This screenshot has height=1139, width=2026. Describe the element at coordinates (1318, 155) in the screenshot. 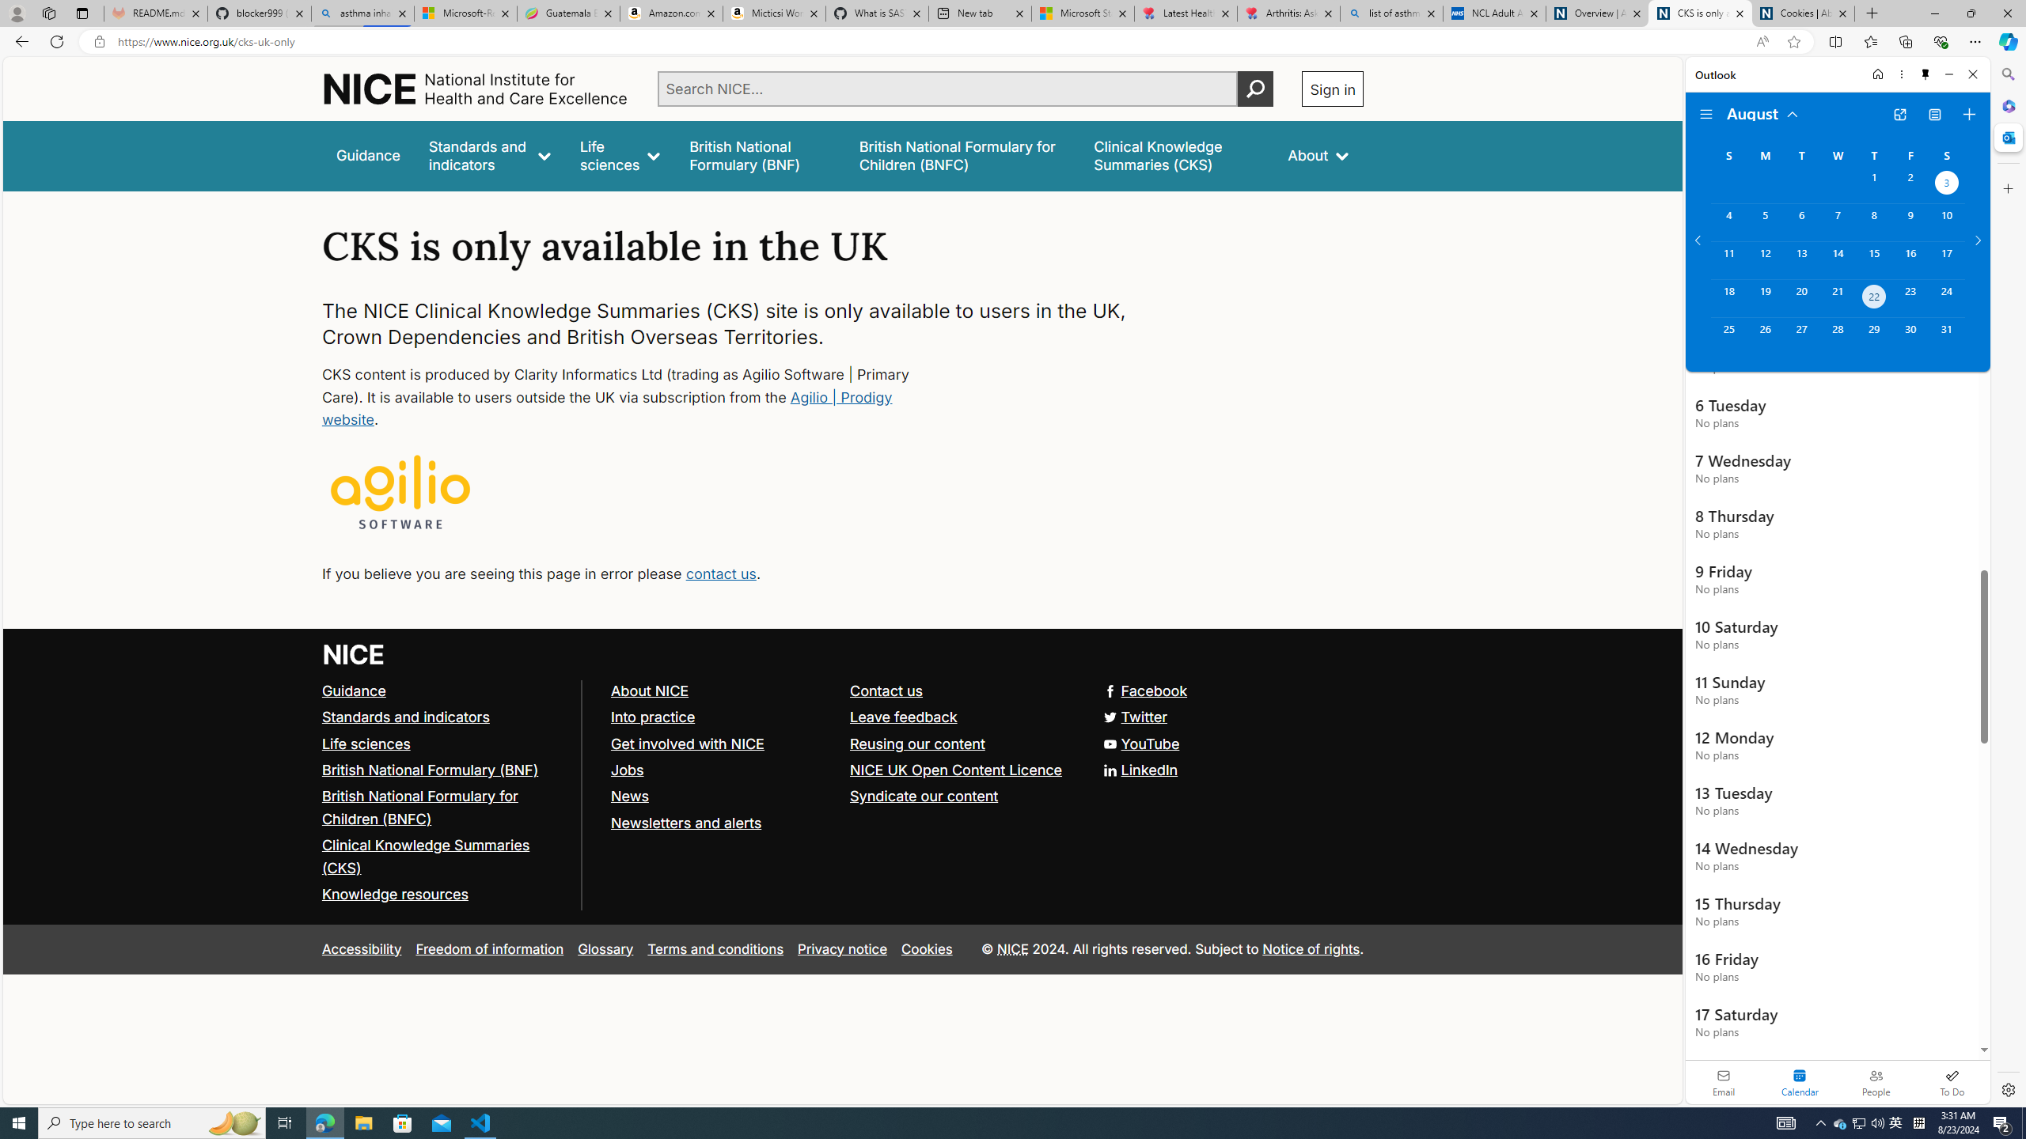

I see `About` at that location.